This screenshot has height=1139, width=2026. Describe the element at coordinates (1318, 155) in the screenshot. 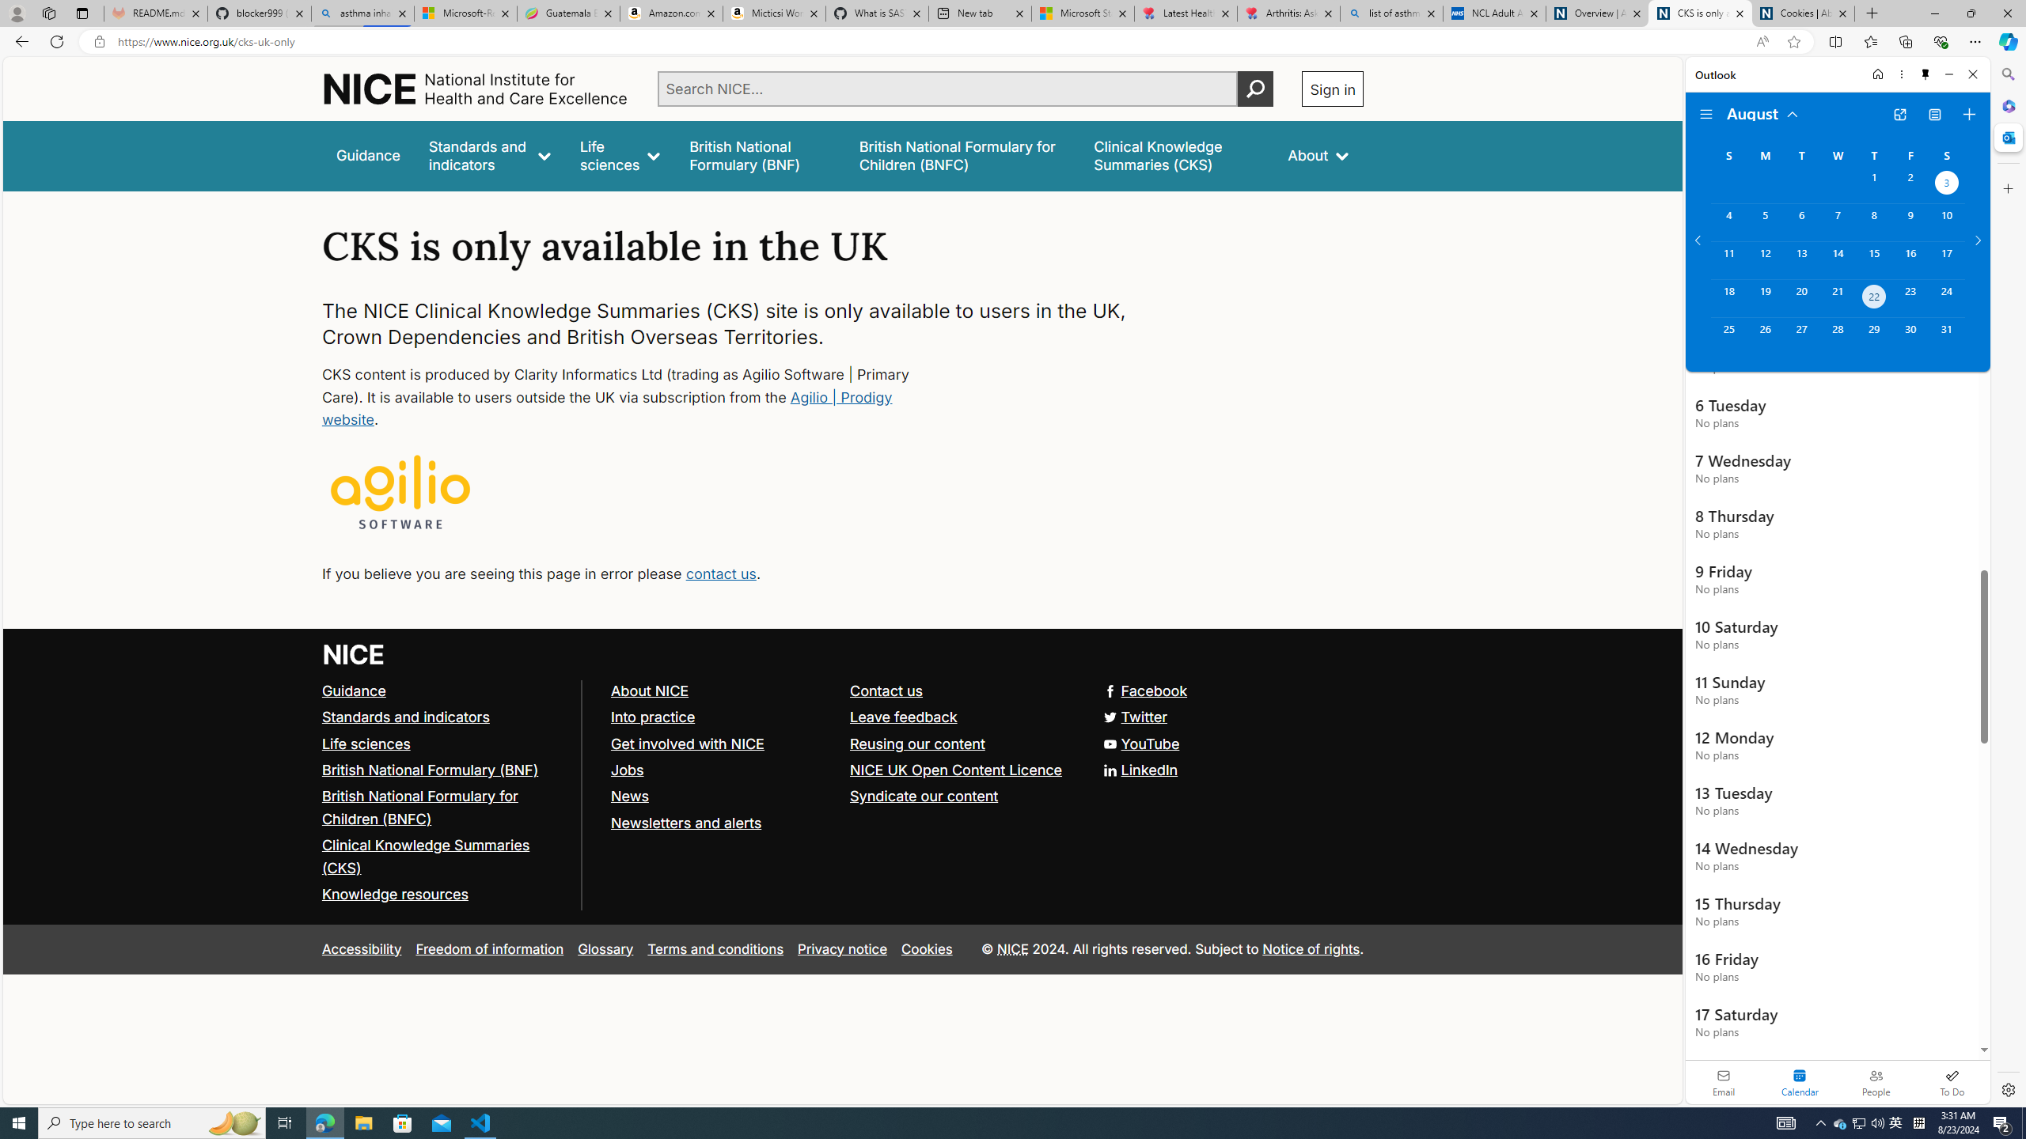

I see `About` at that location.